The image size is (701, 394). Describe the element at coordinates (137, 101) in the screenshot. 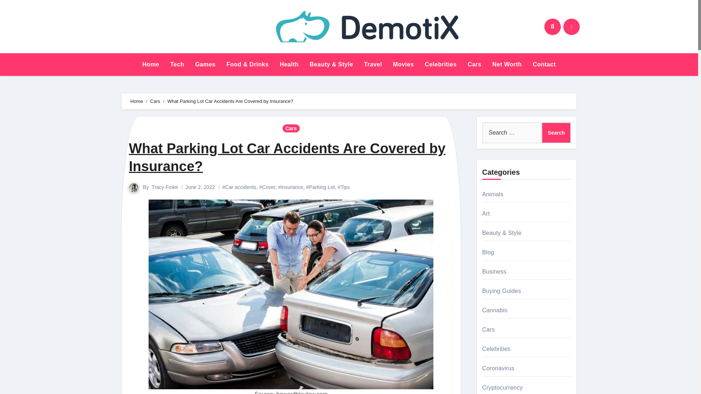

I see `Home` at that location.